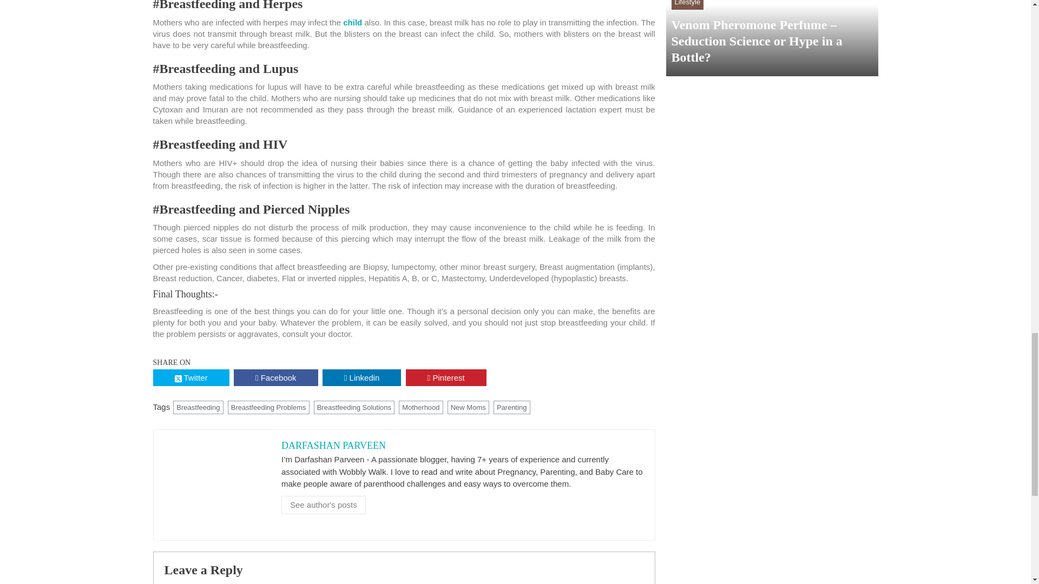 Image resolution: width=1039 pixels, height=584 pixels. What do you see at coordinates (361, 377) in the screenshot?
I see `Linkedin` at bounding box center [361, 377].